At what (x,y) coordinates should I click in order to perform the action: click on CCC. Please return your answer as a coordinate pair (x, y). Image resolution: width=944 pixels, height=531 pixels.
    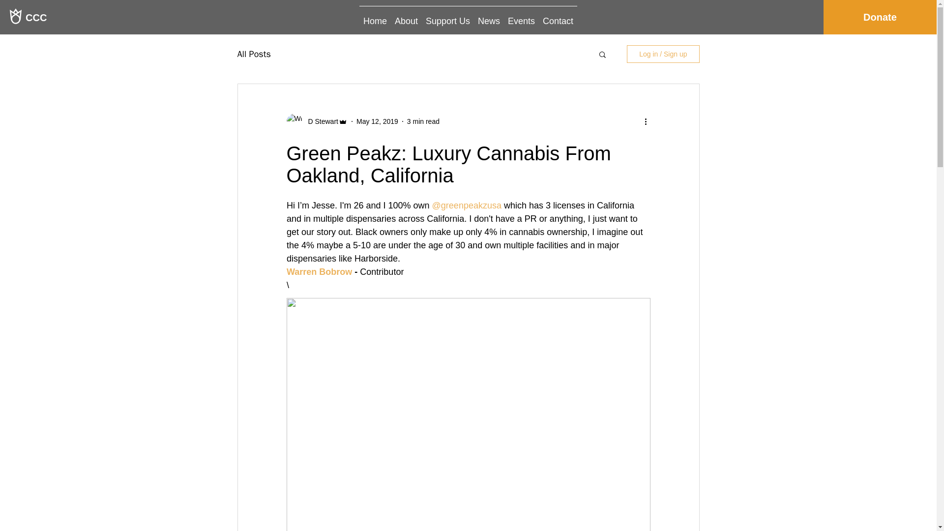
    Looking at the image, I should click on (59, 17).